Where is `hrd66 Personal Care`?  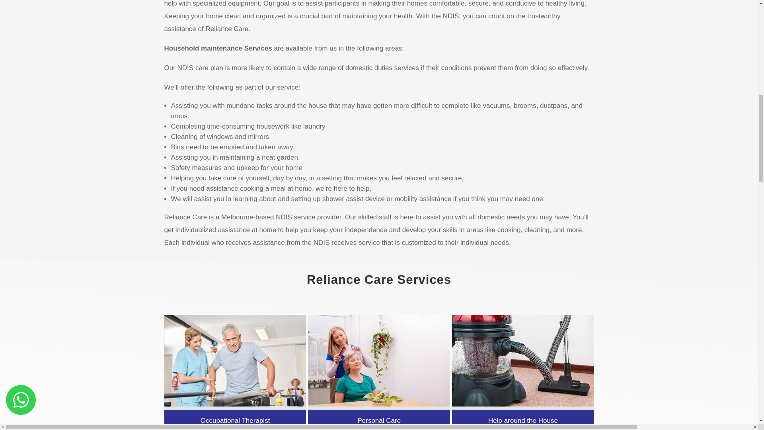 hrd66 Personal Care is located at coordinates (379, 360).